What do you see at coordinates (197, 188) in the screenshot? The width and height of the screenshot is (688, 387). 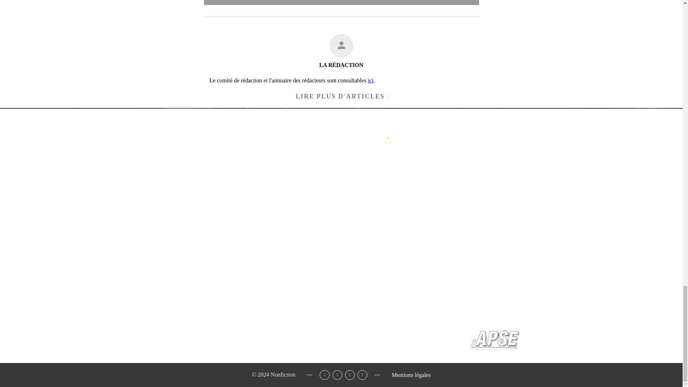 I see `Monde` at bounding box center [197, 188].